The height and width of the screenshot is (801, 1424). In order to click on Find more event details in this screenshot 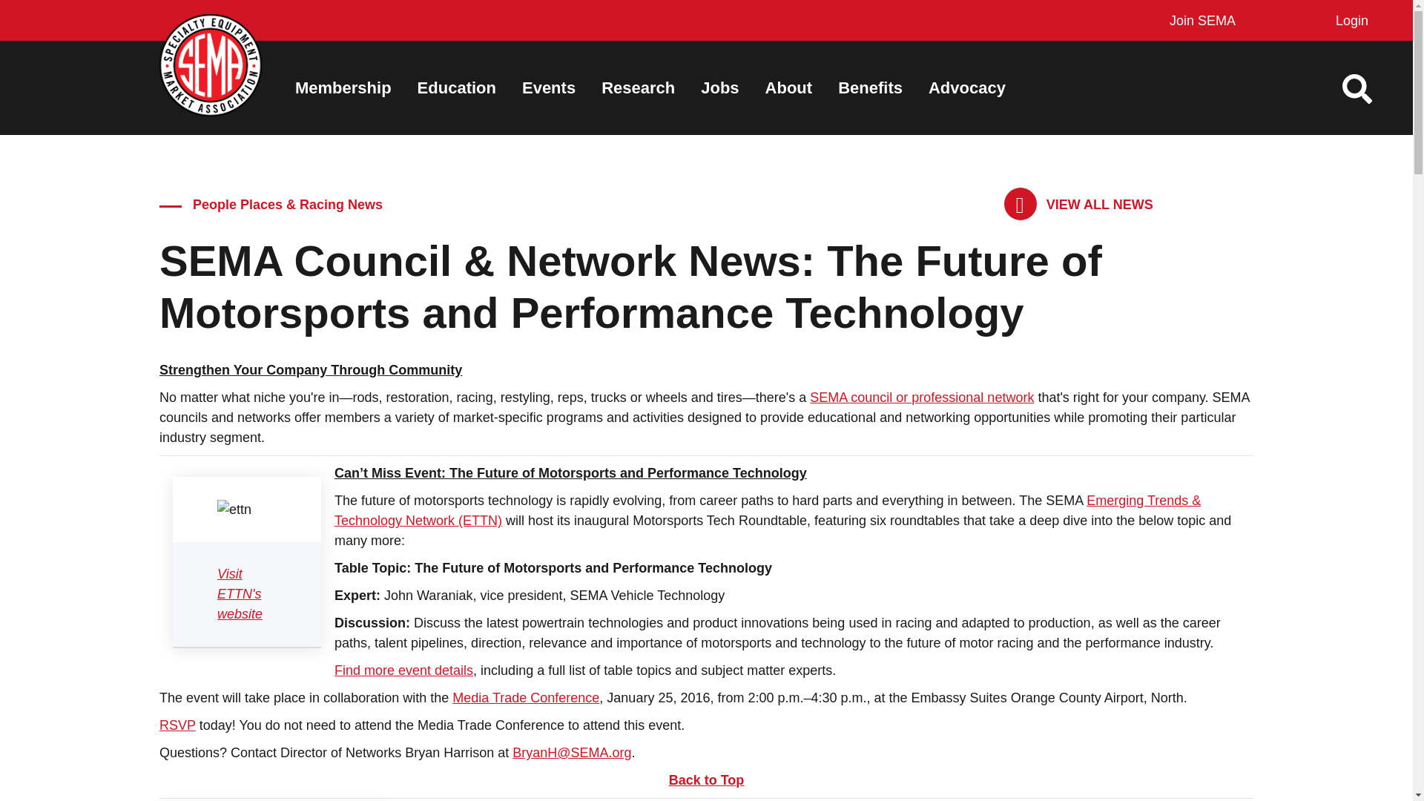, I will do `click(403, 670)`.